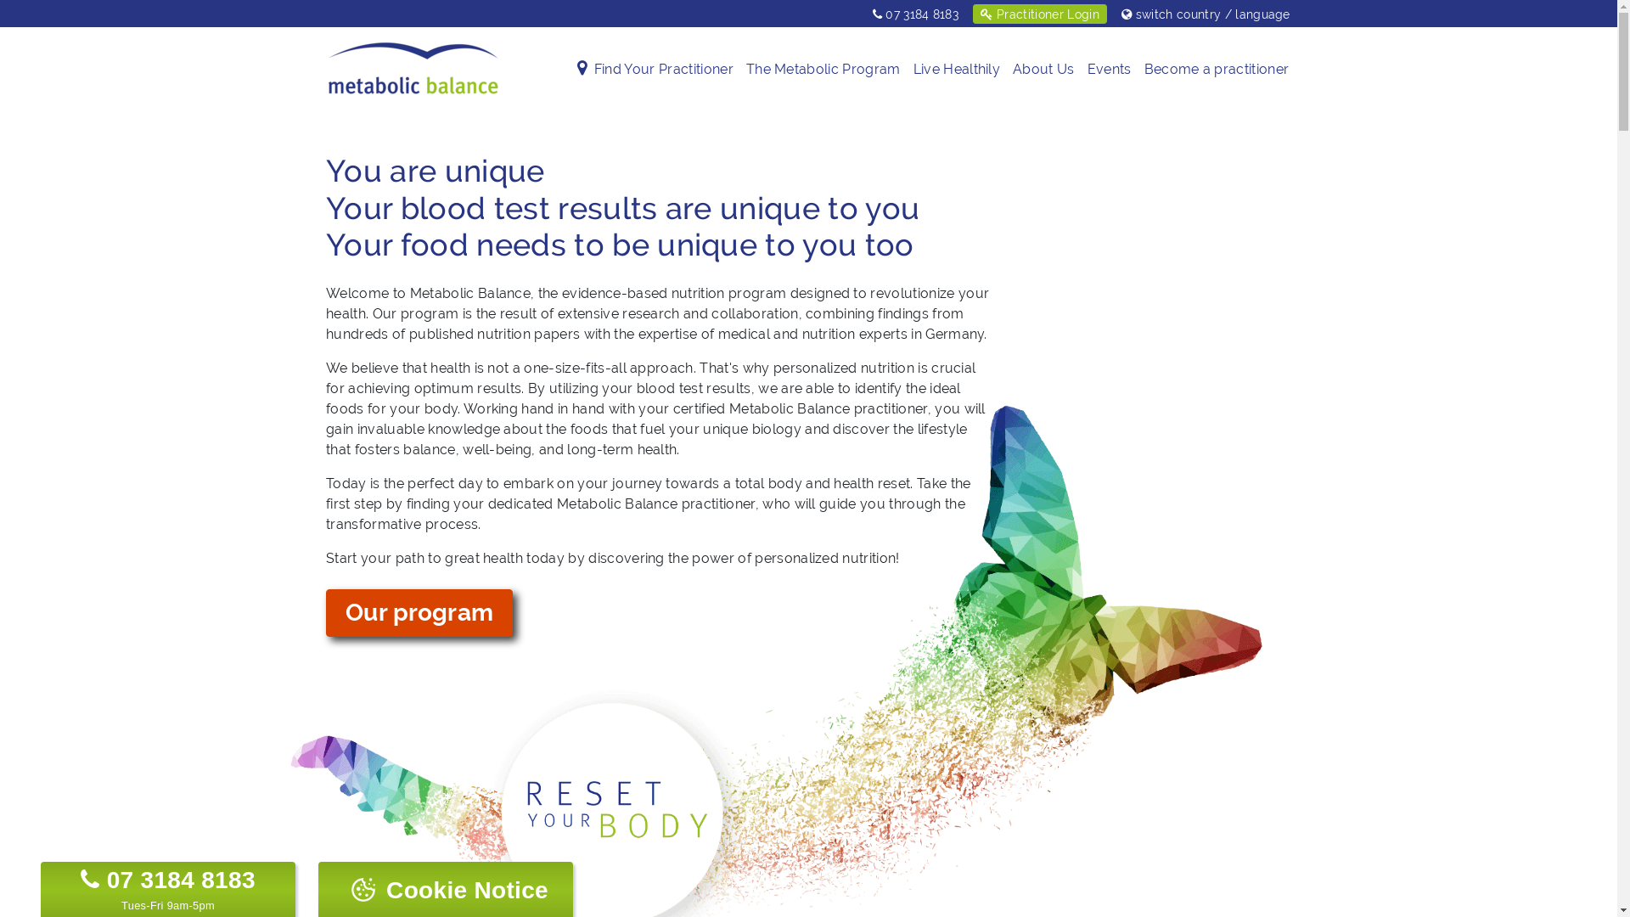  What do you see at coordinates (957, 70) in the screenshot?
I see `Live Healthily` at bounding box center [957, 70].